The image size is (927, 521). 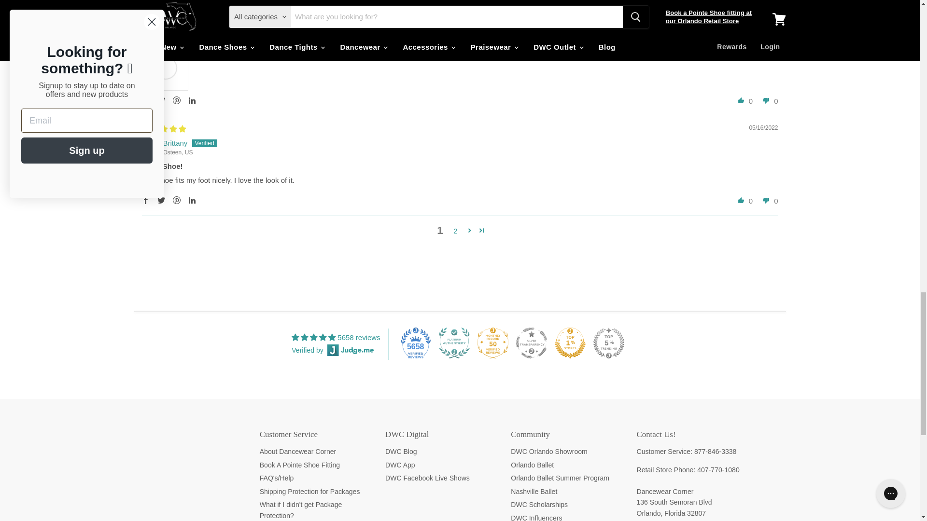 What do you see at coordinates (146, 100) in the screenshot?
I see `Facebook` at bounding box center [146, 100].